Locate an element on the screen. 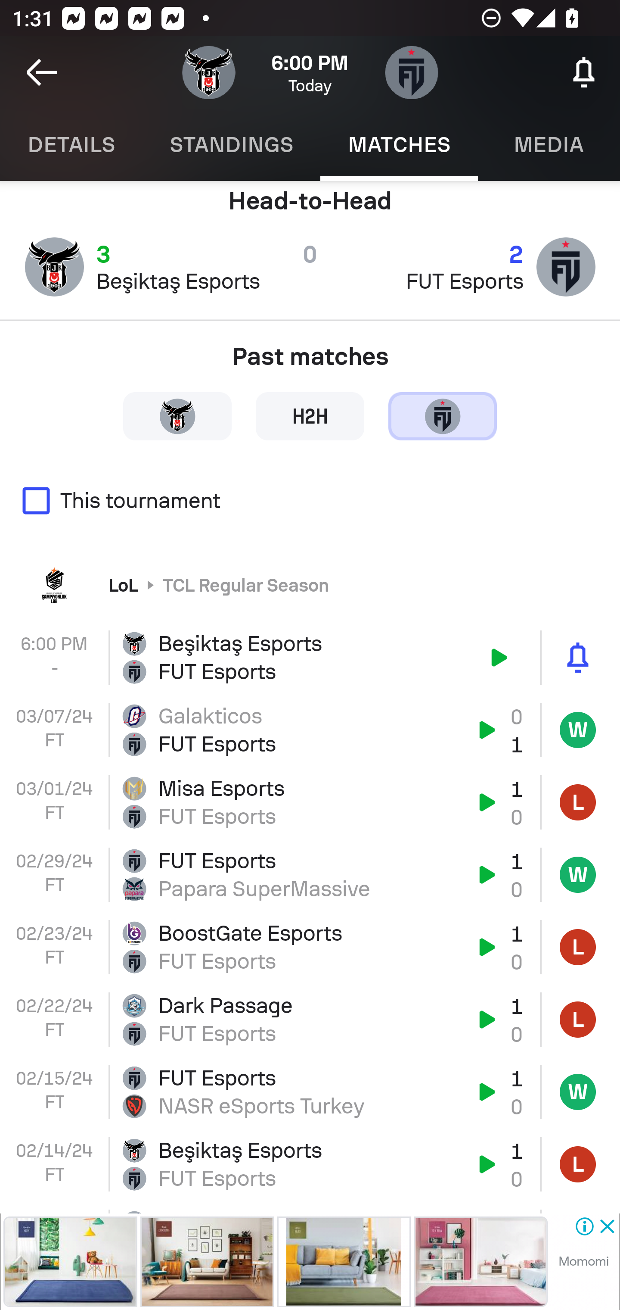 This screenshot has height=1310, width=620. LoL TCL Regular Season is located at coordinates (310, 584).